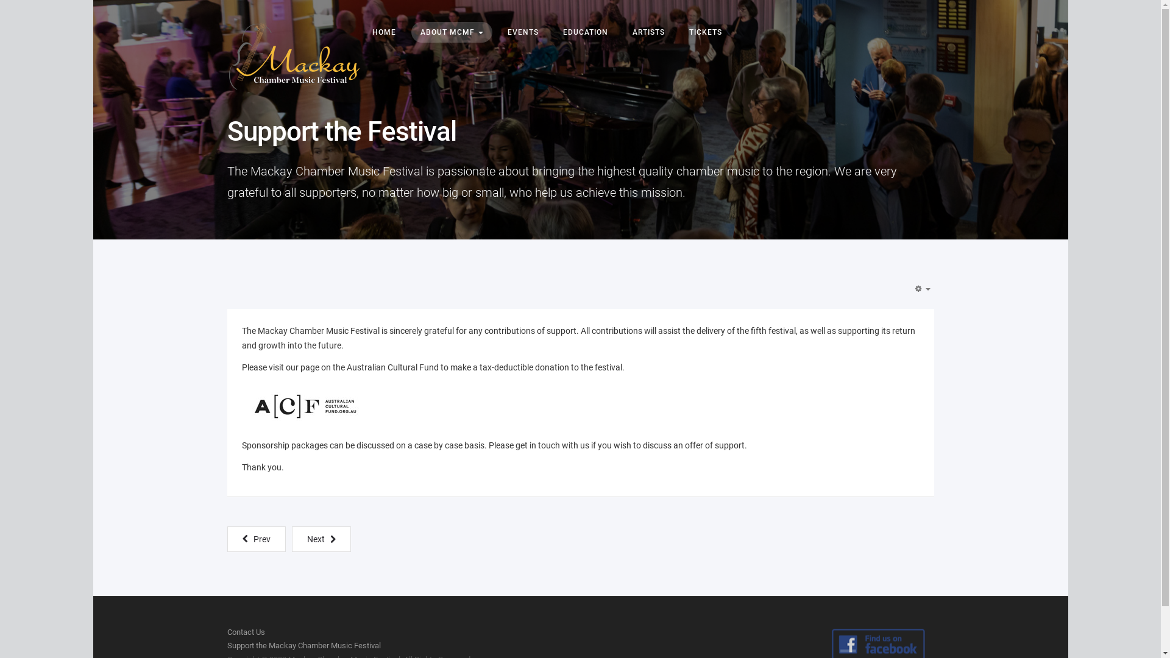 This screenshot has height=658, width=1170. I want to click on Mackay Chamber Music Festival, so click(294, 56).